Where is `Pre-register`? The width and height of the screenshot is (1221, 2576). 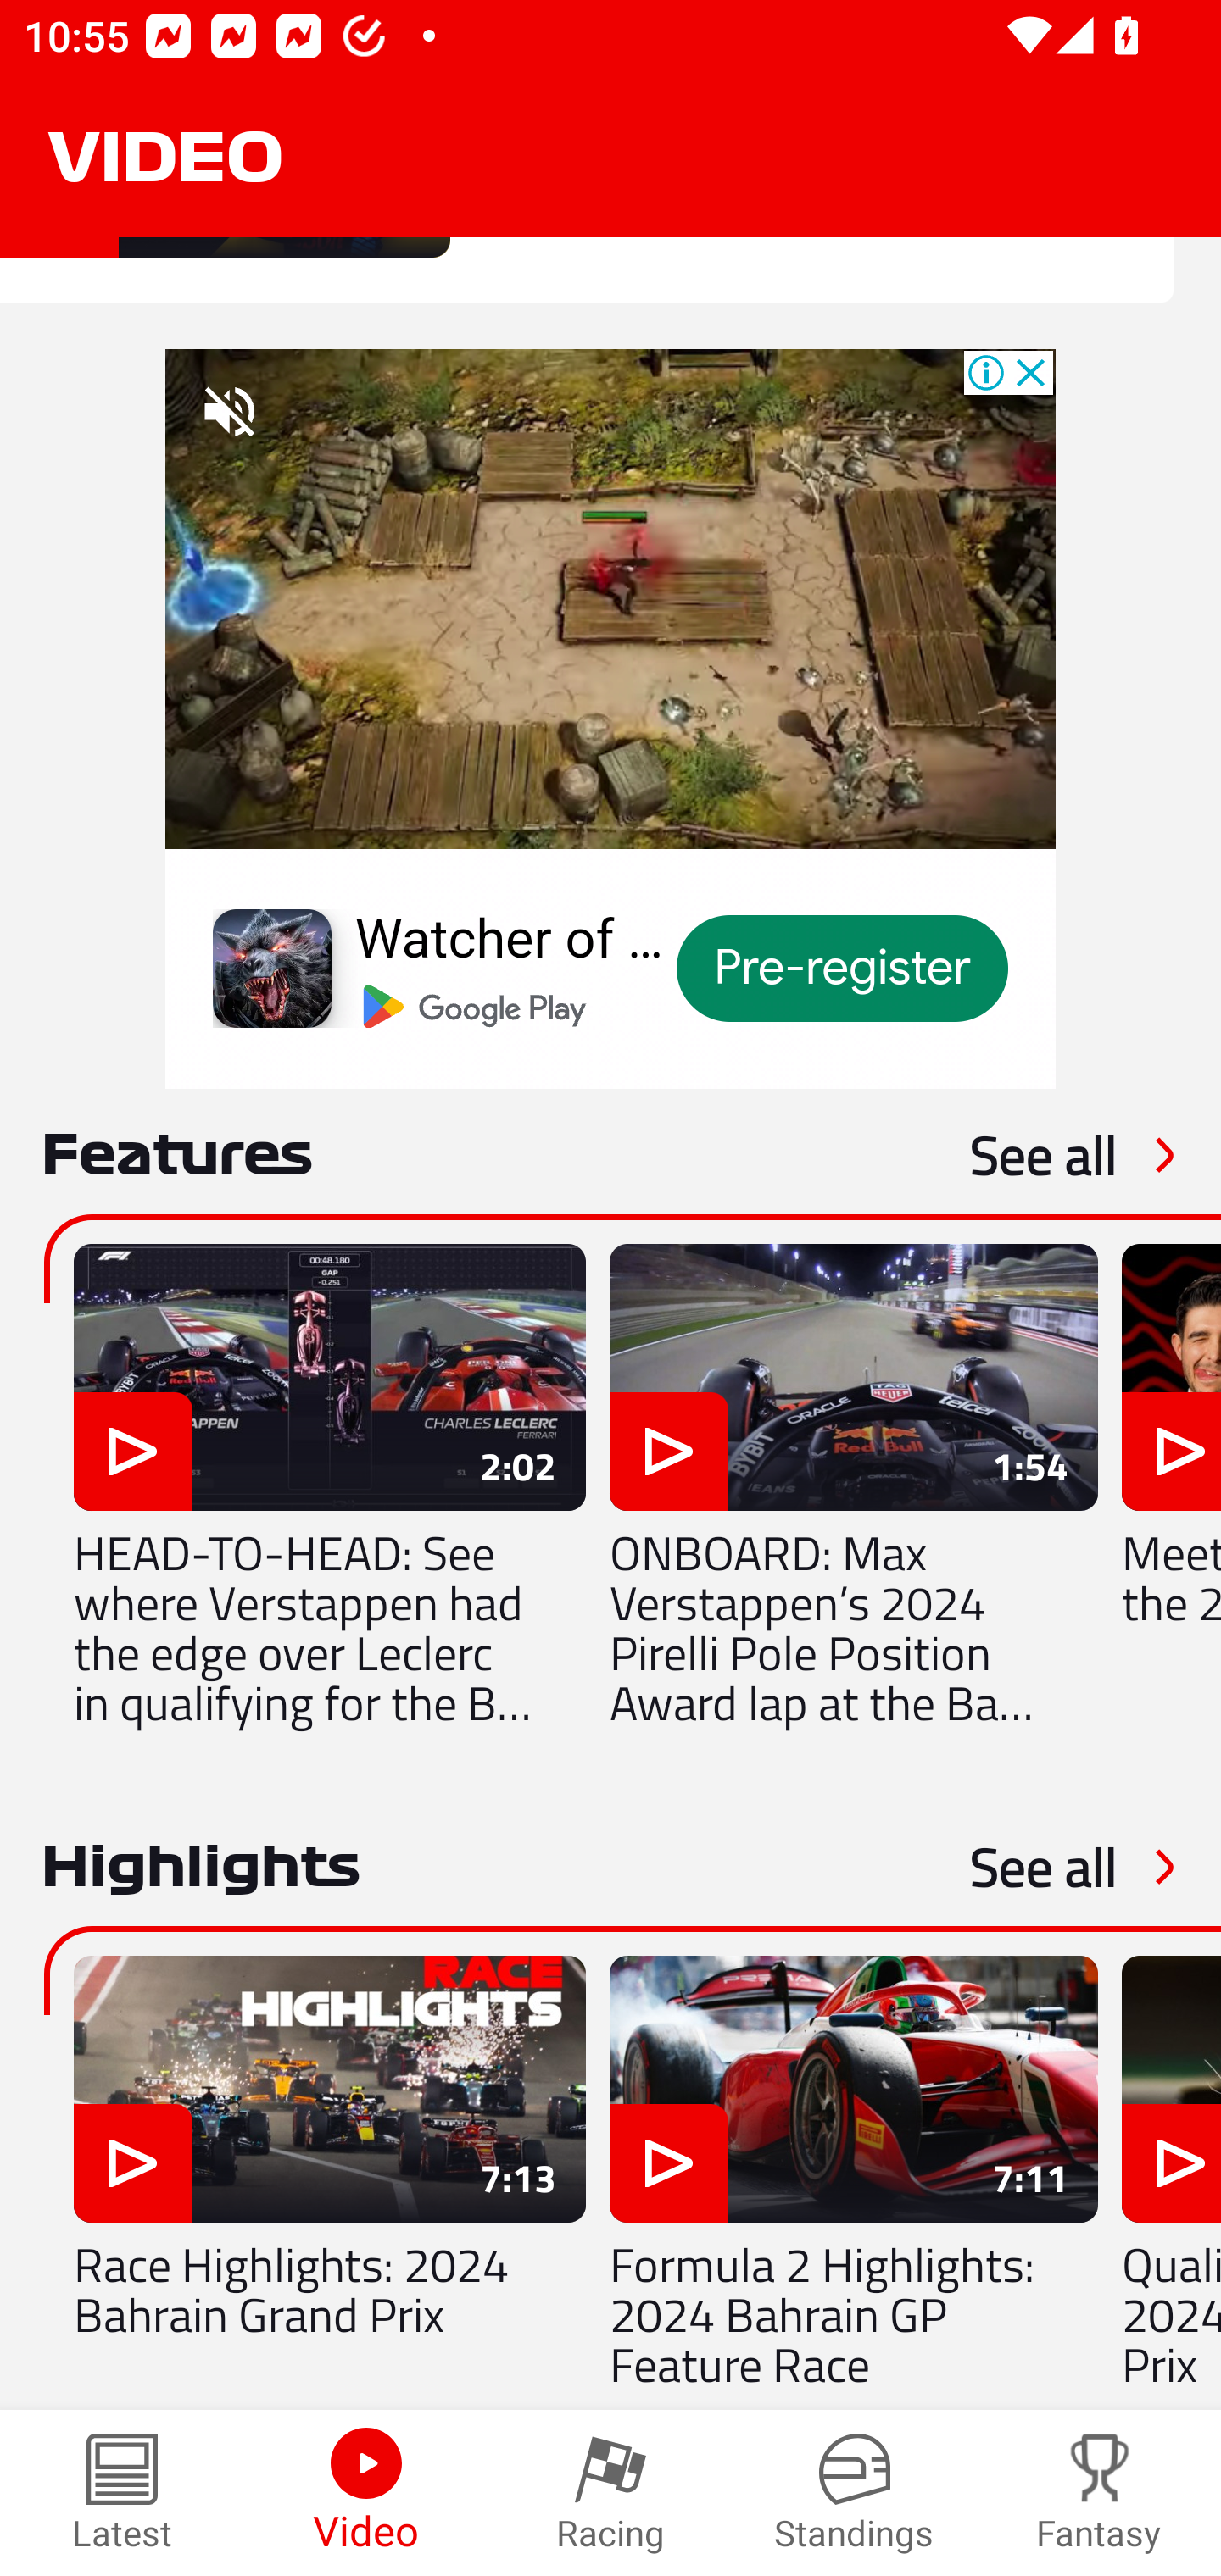 Pre-register is located at coordinates (843, 968).